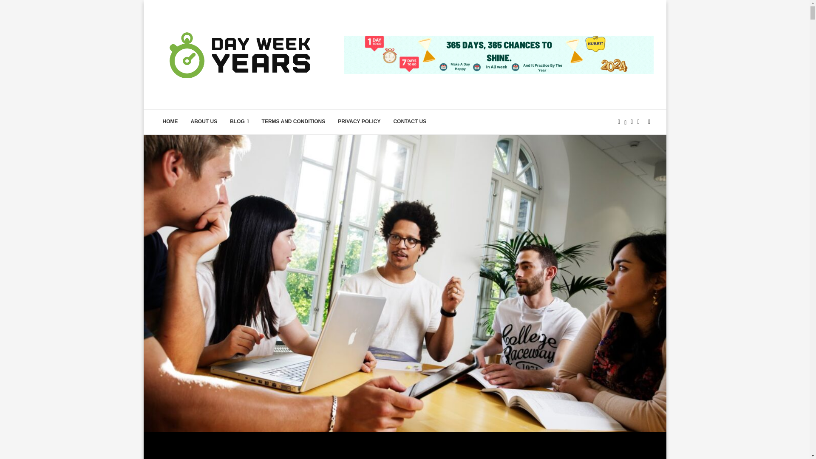 The width and height of the screenshot is (816, 459). Describe the element at coordinates (204, 122) in the screenshot. I see `ABOUT US` at that location.